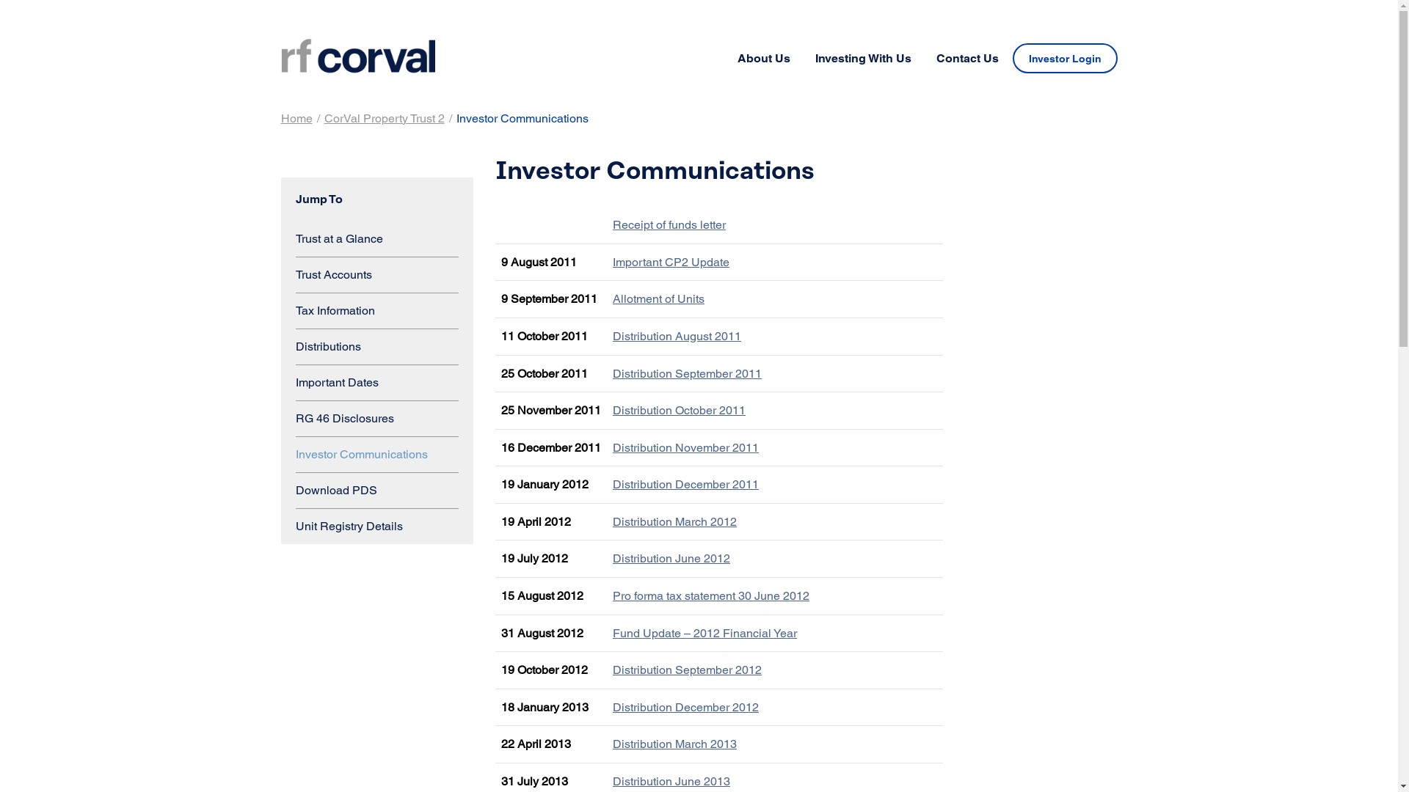 This screenshot has width=1409, height=792. I want to click on Distribution September 2011, so click(687, 374).